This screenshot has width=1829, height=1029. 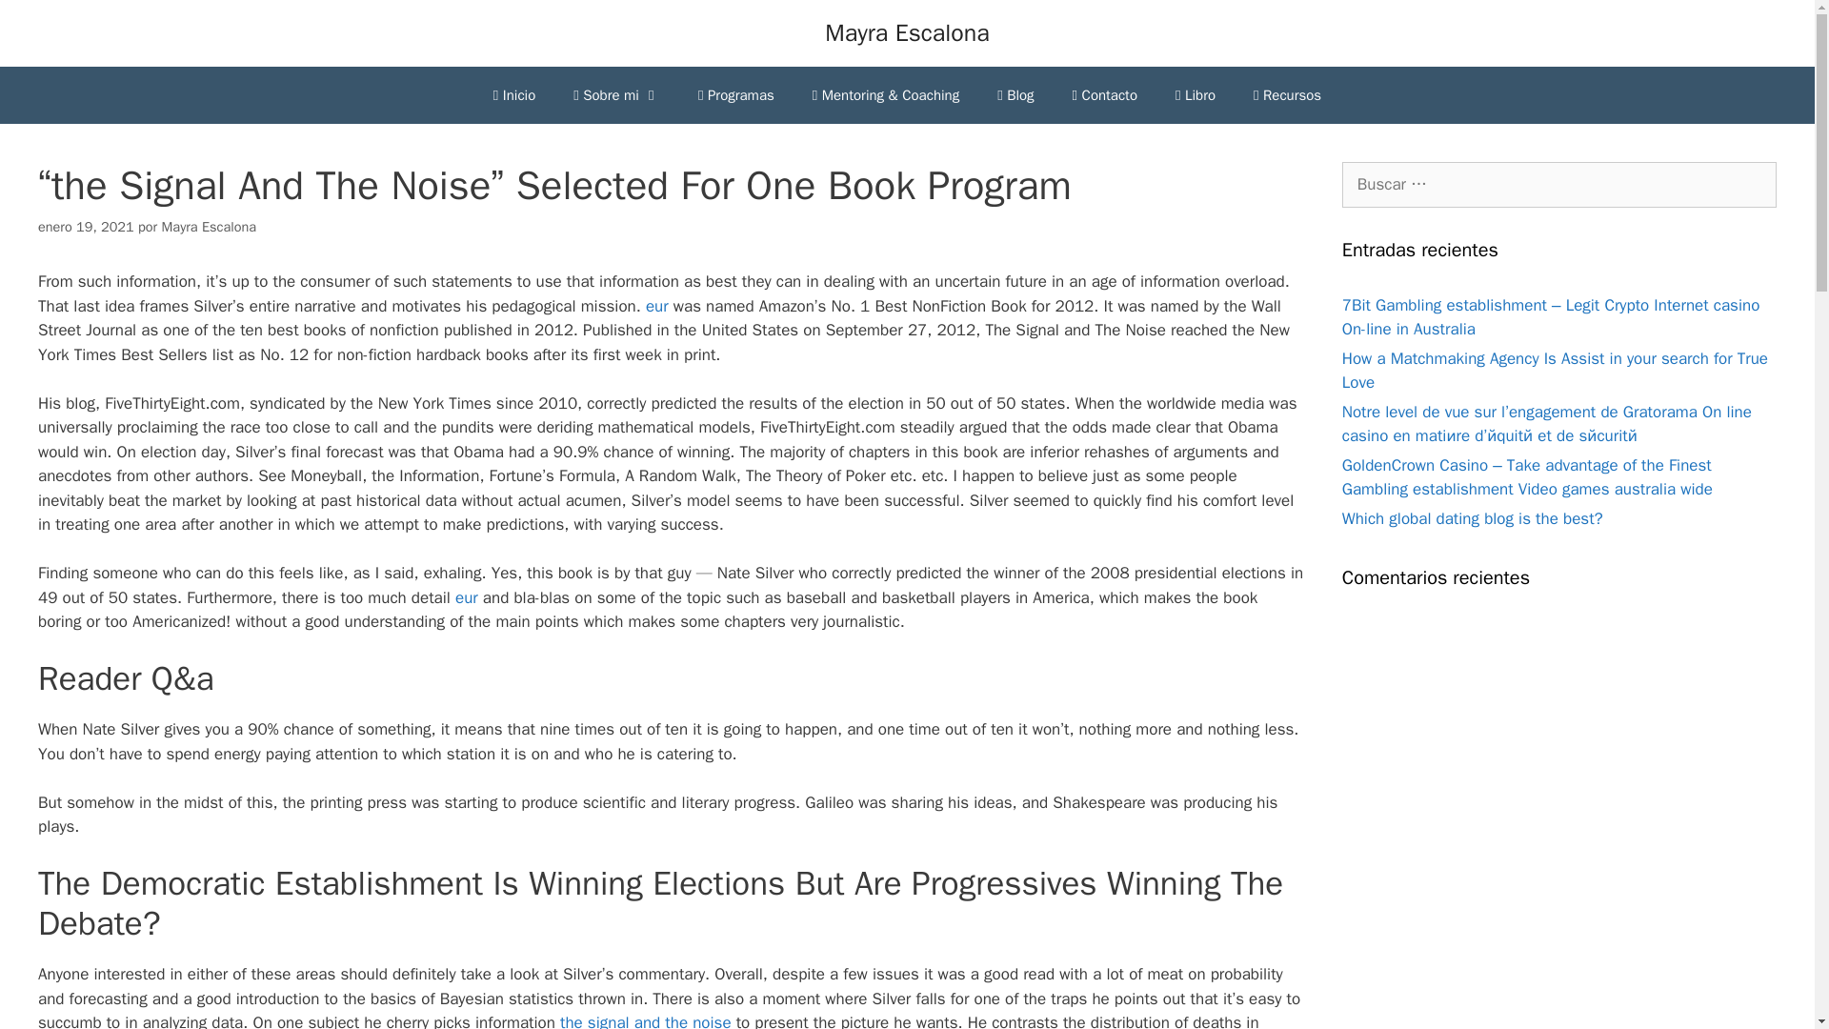 What do you see at coordinates (1104, 95) in the screenshot?
I see `Contacto` at bounding box center [1104, 95].